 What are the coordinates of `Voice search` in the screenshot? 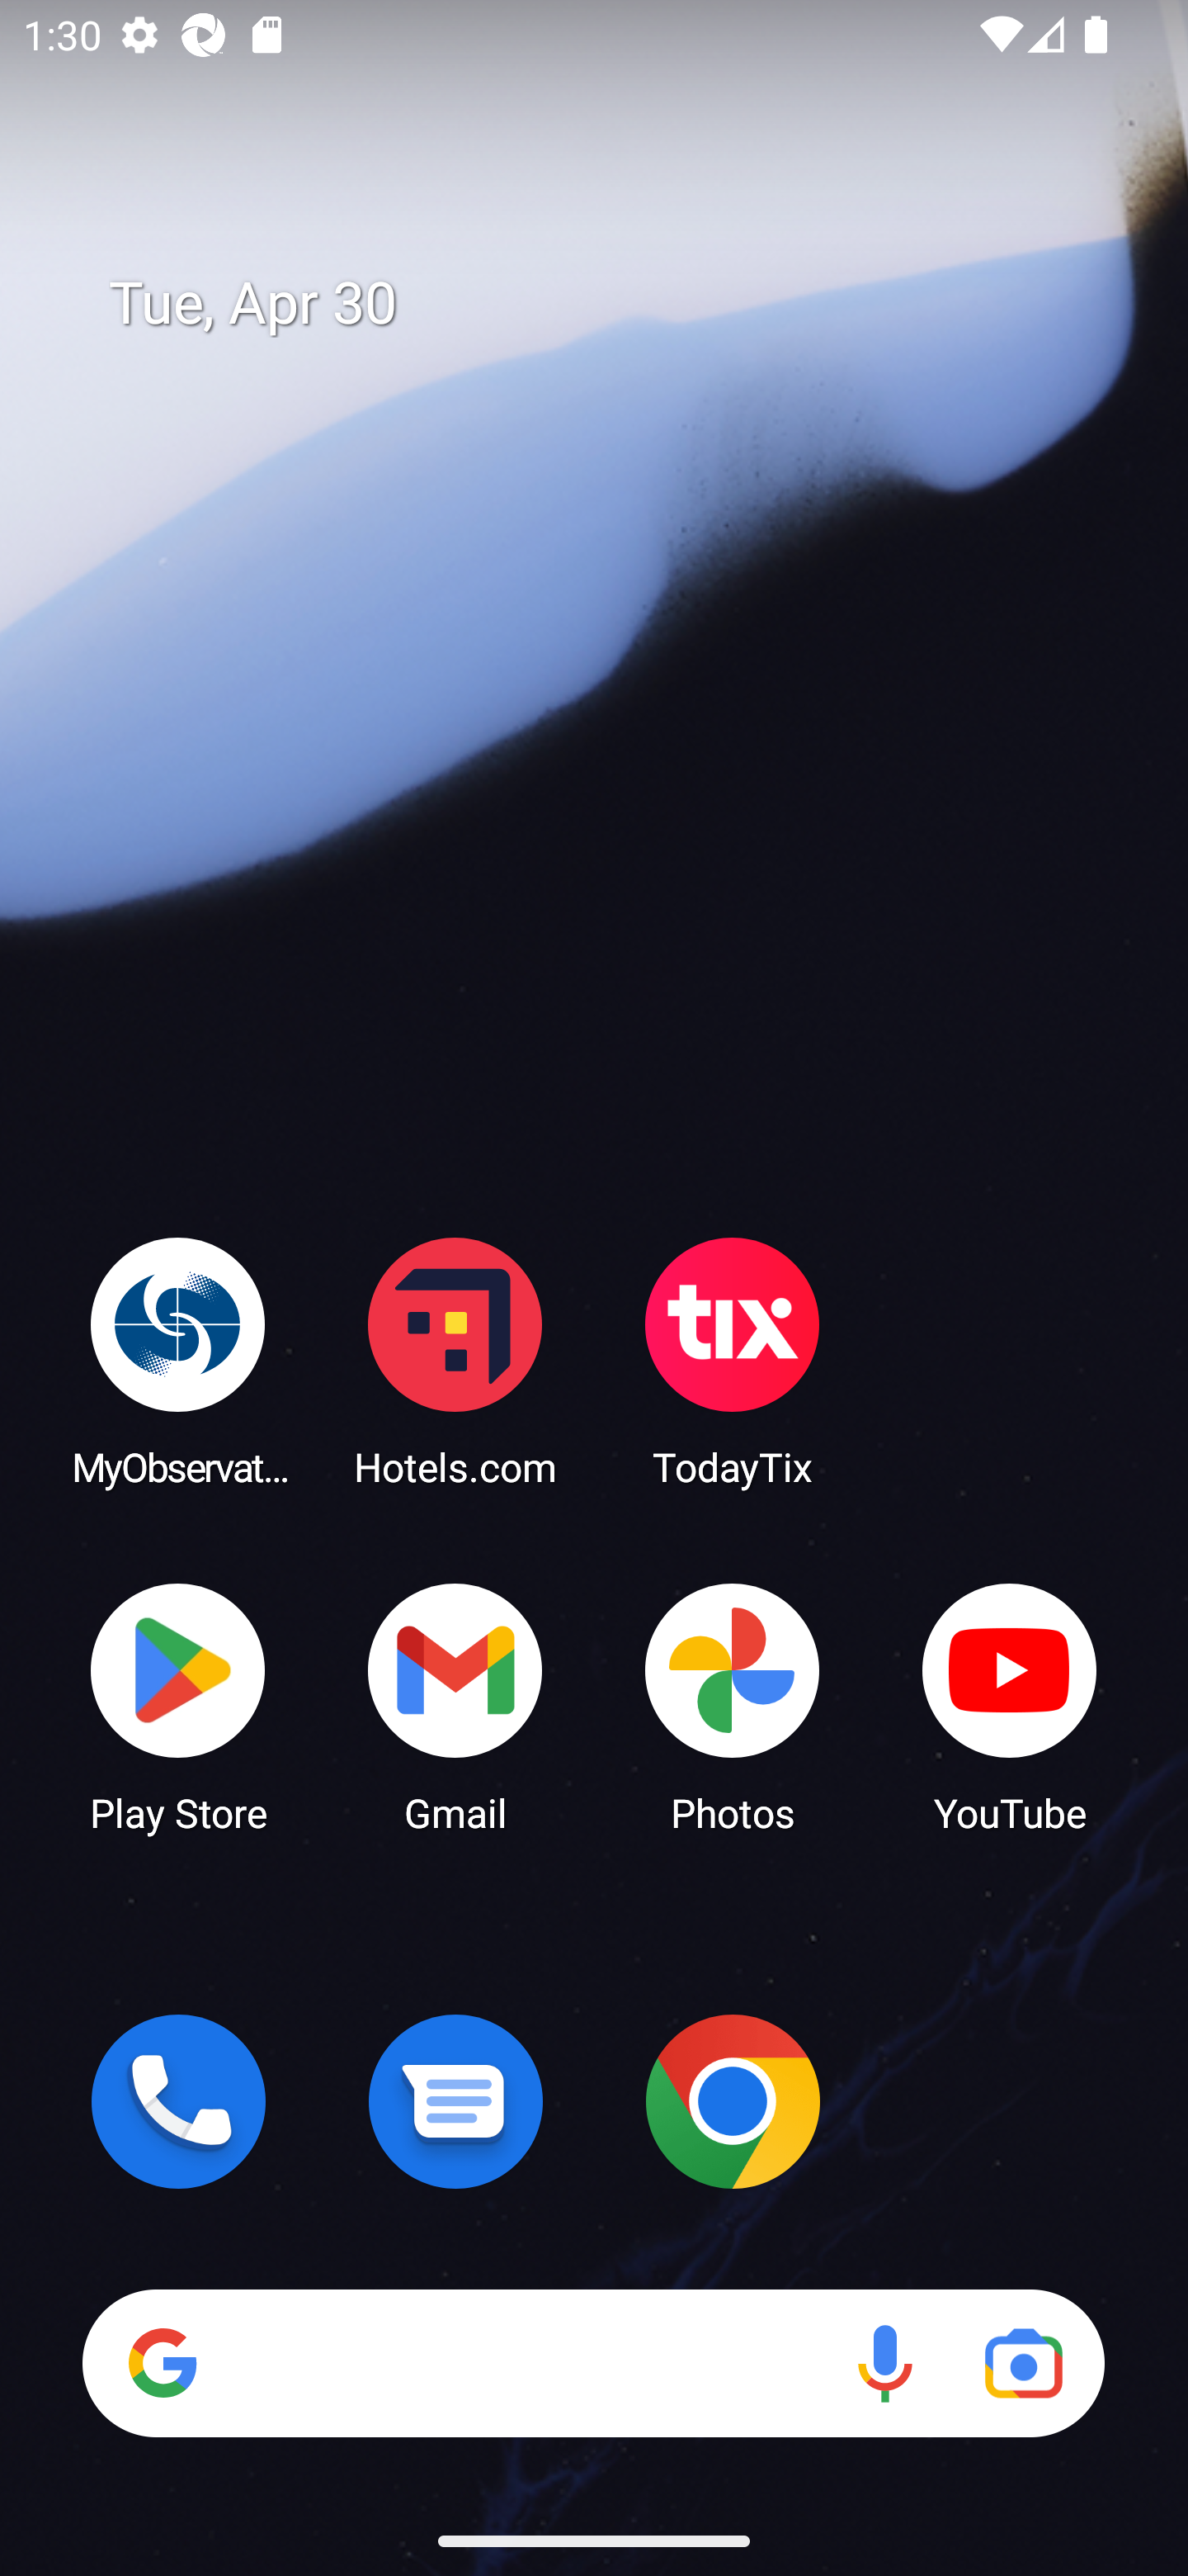 It's located at (884, 2363).